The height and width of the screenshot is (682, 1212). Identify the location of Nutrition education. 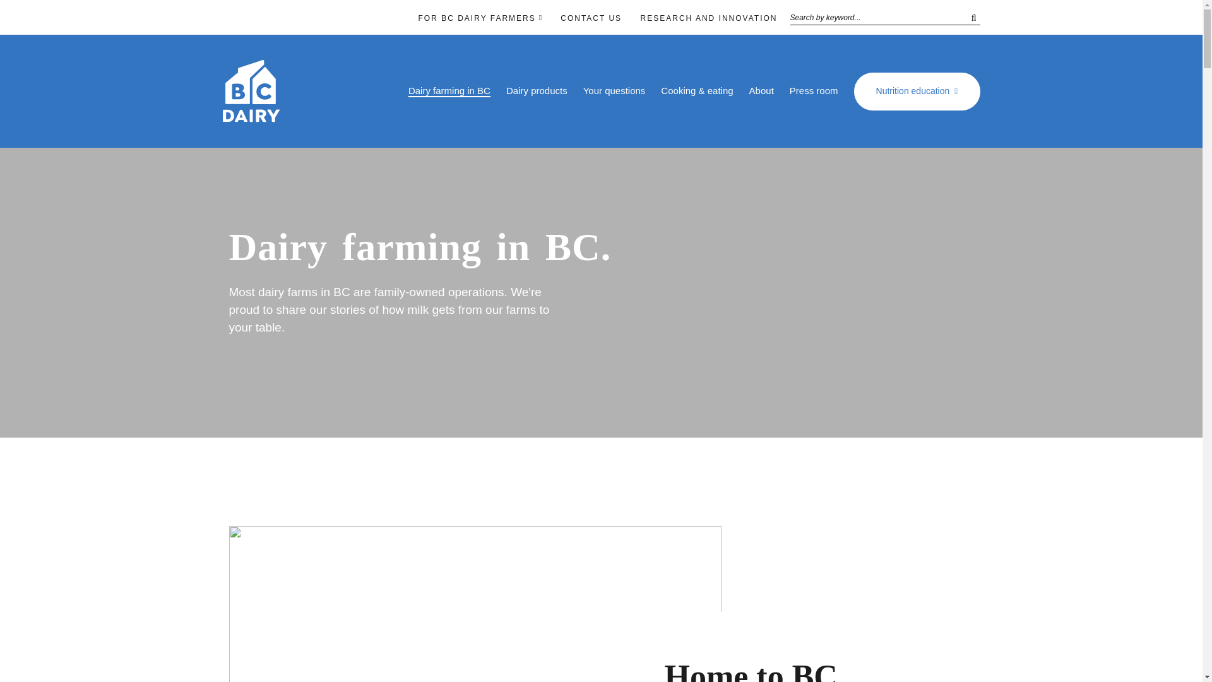
(917, 91).